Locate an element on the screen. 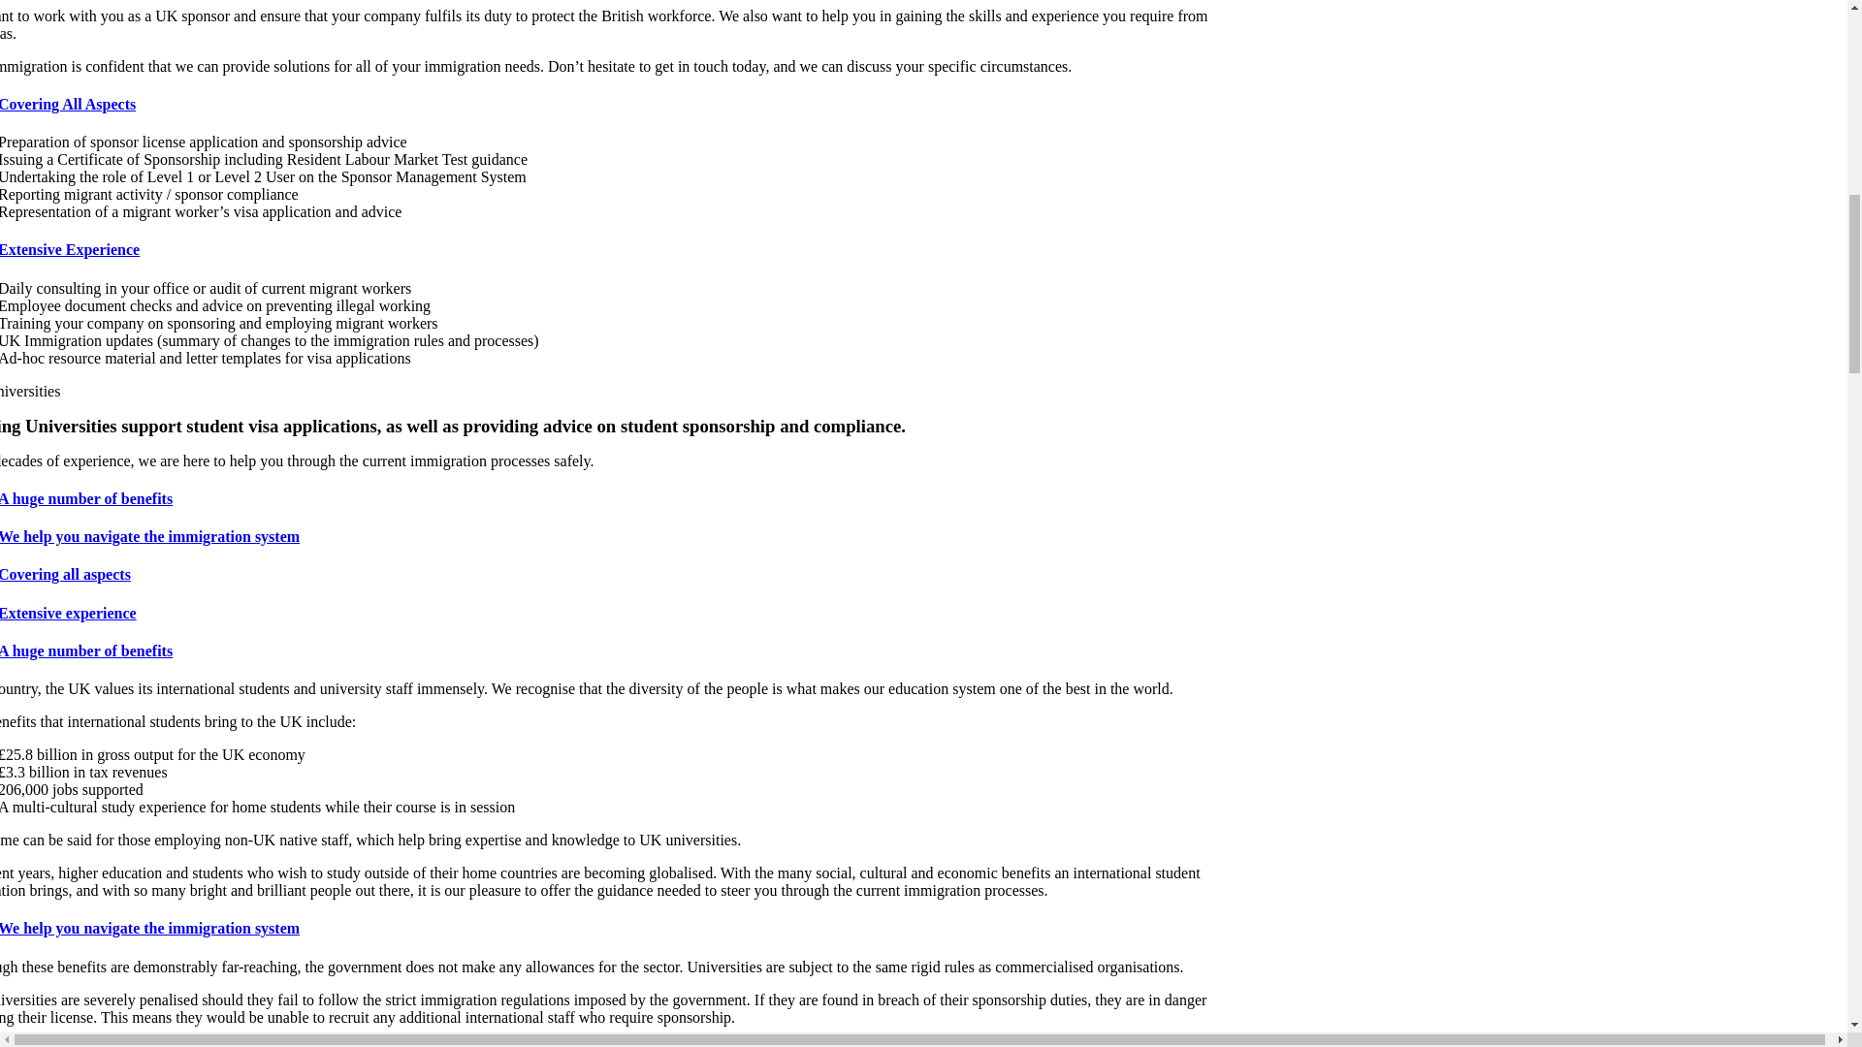 The height and width of the screenshot is (1047, 1862). A huge number of benefits is located at coordinates (609, 498).